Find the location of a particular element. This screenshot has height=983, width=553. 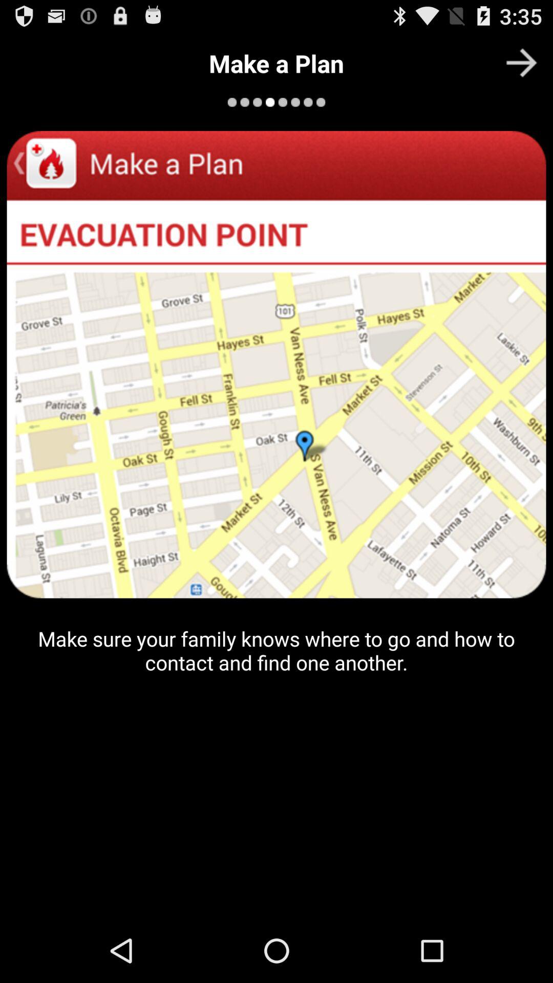

next is located at coordinates (521, 62).